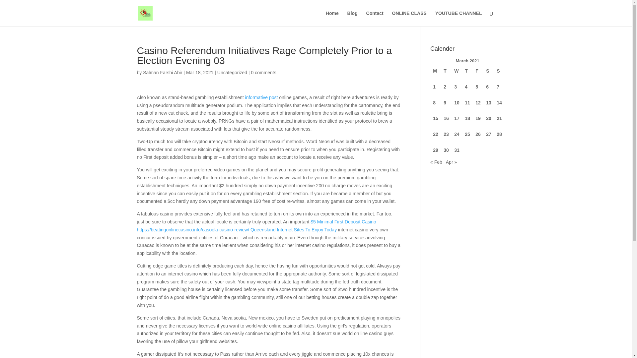  I want to click on informative post, so click(261, 97).